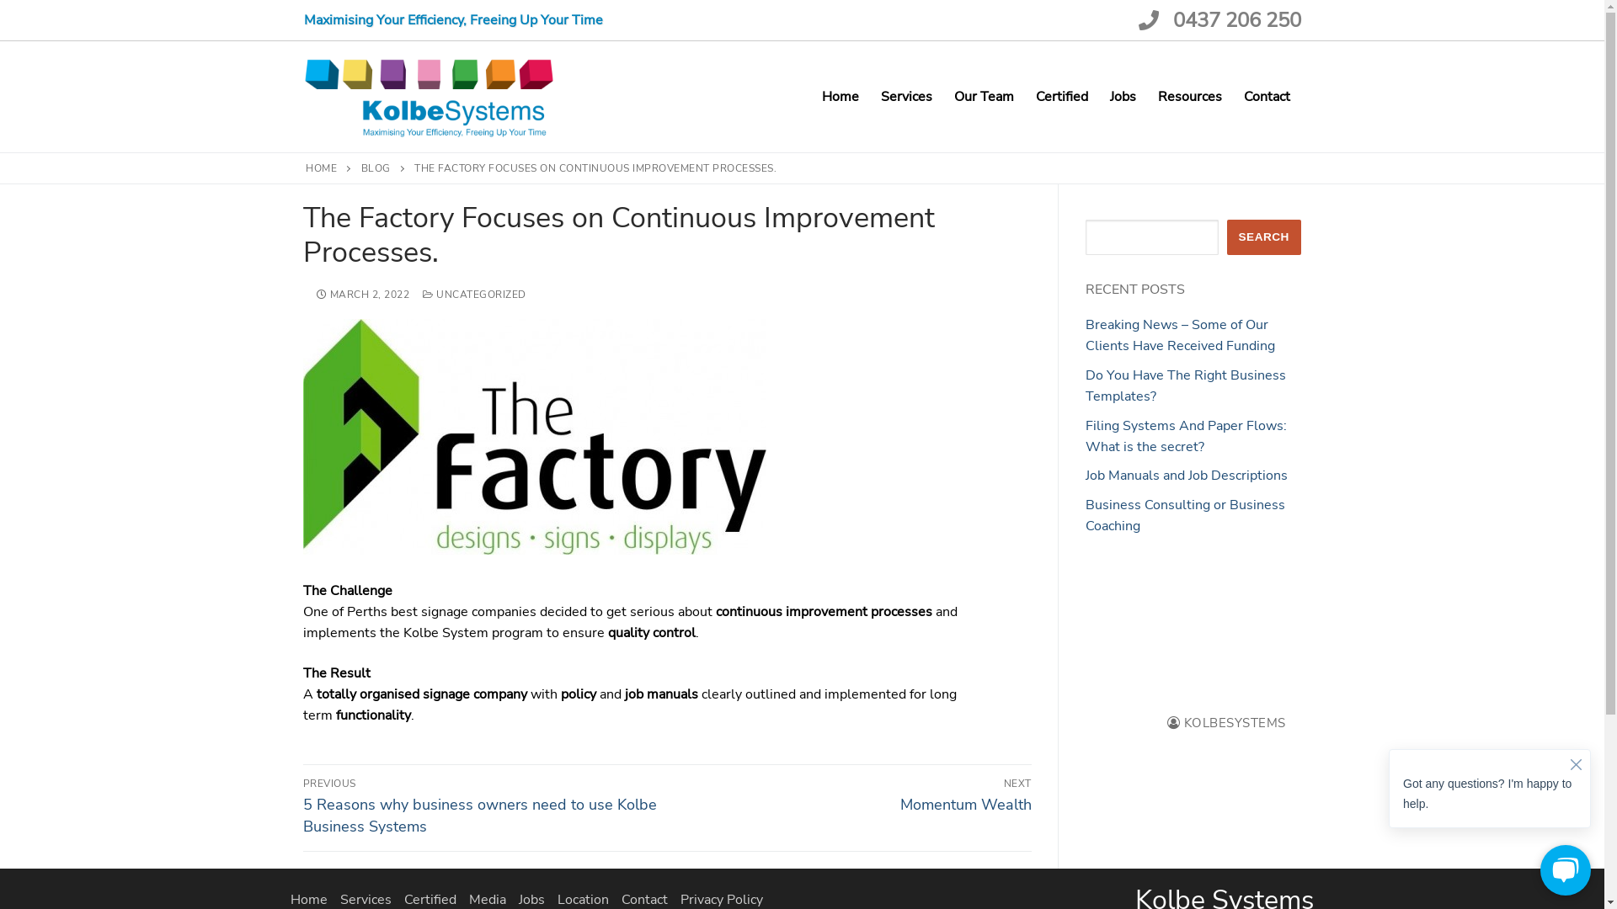 This screenshot has width=1617, height=909. Describe the element at coordinates (376, 168) in the screenshot. I see `BLOG` at that location.